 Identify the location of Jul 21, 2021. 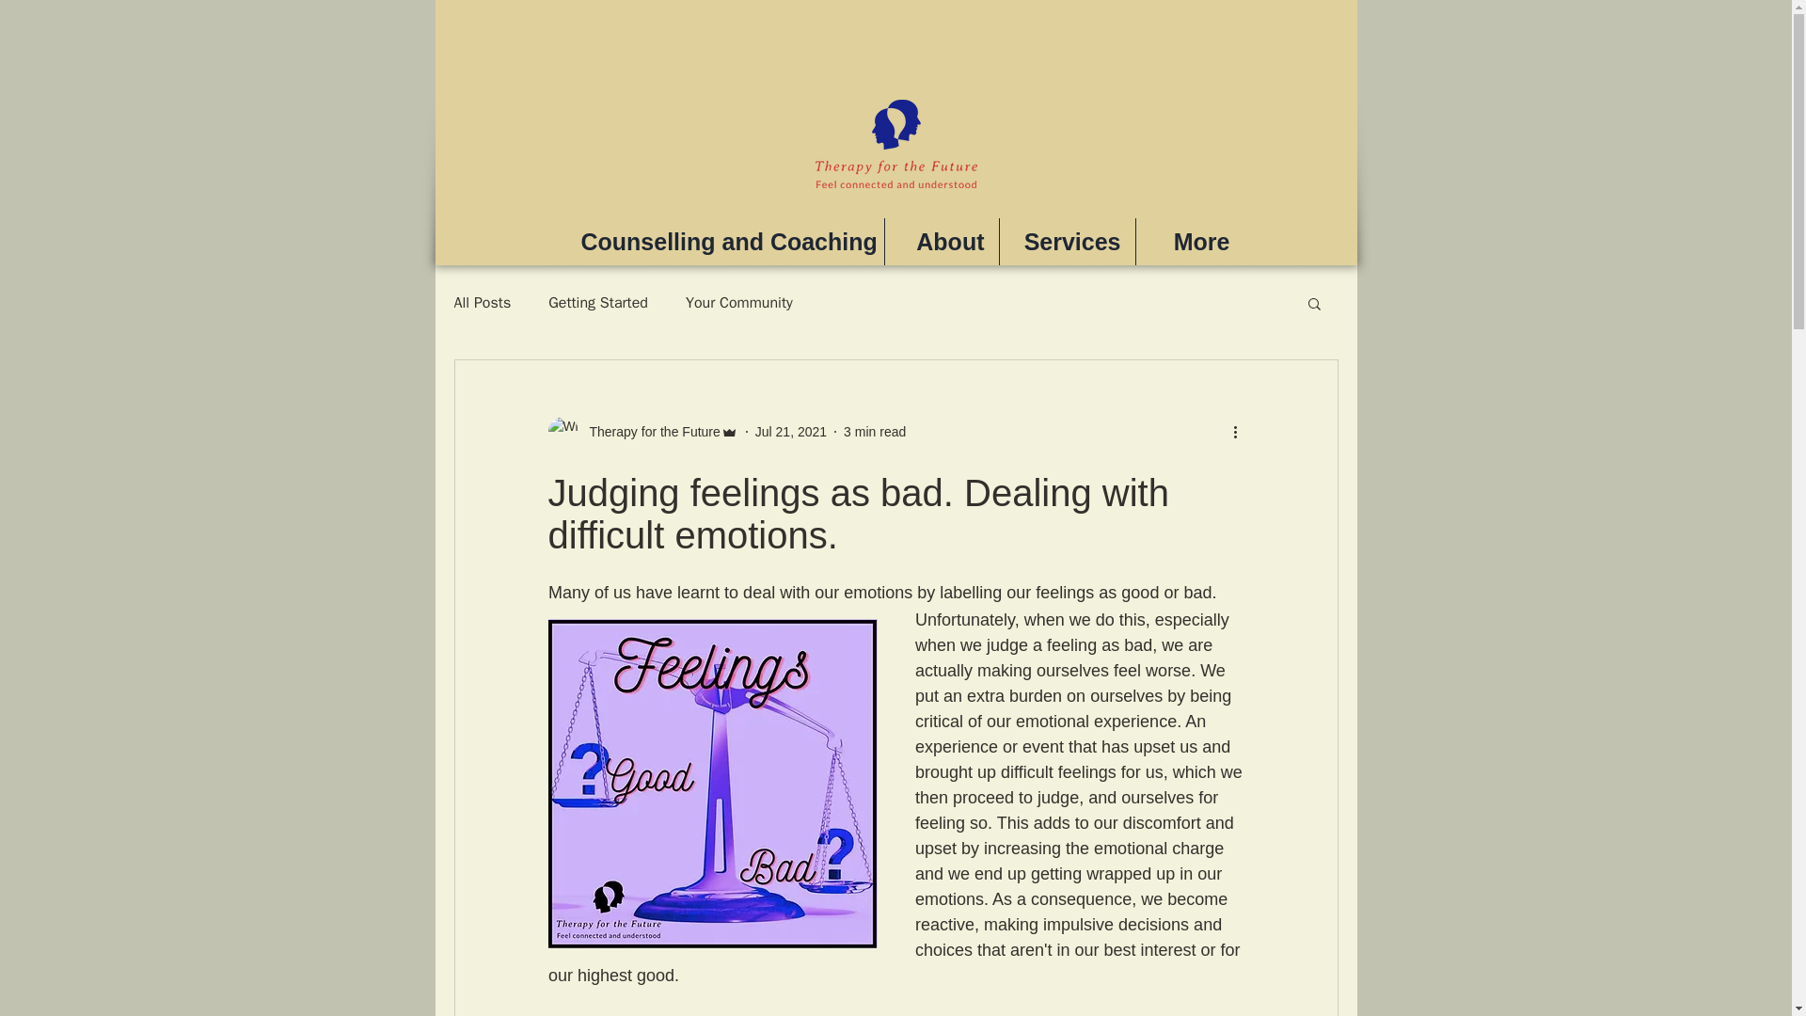
(790, 431).